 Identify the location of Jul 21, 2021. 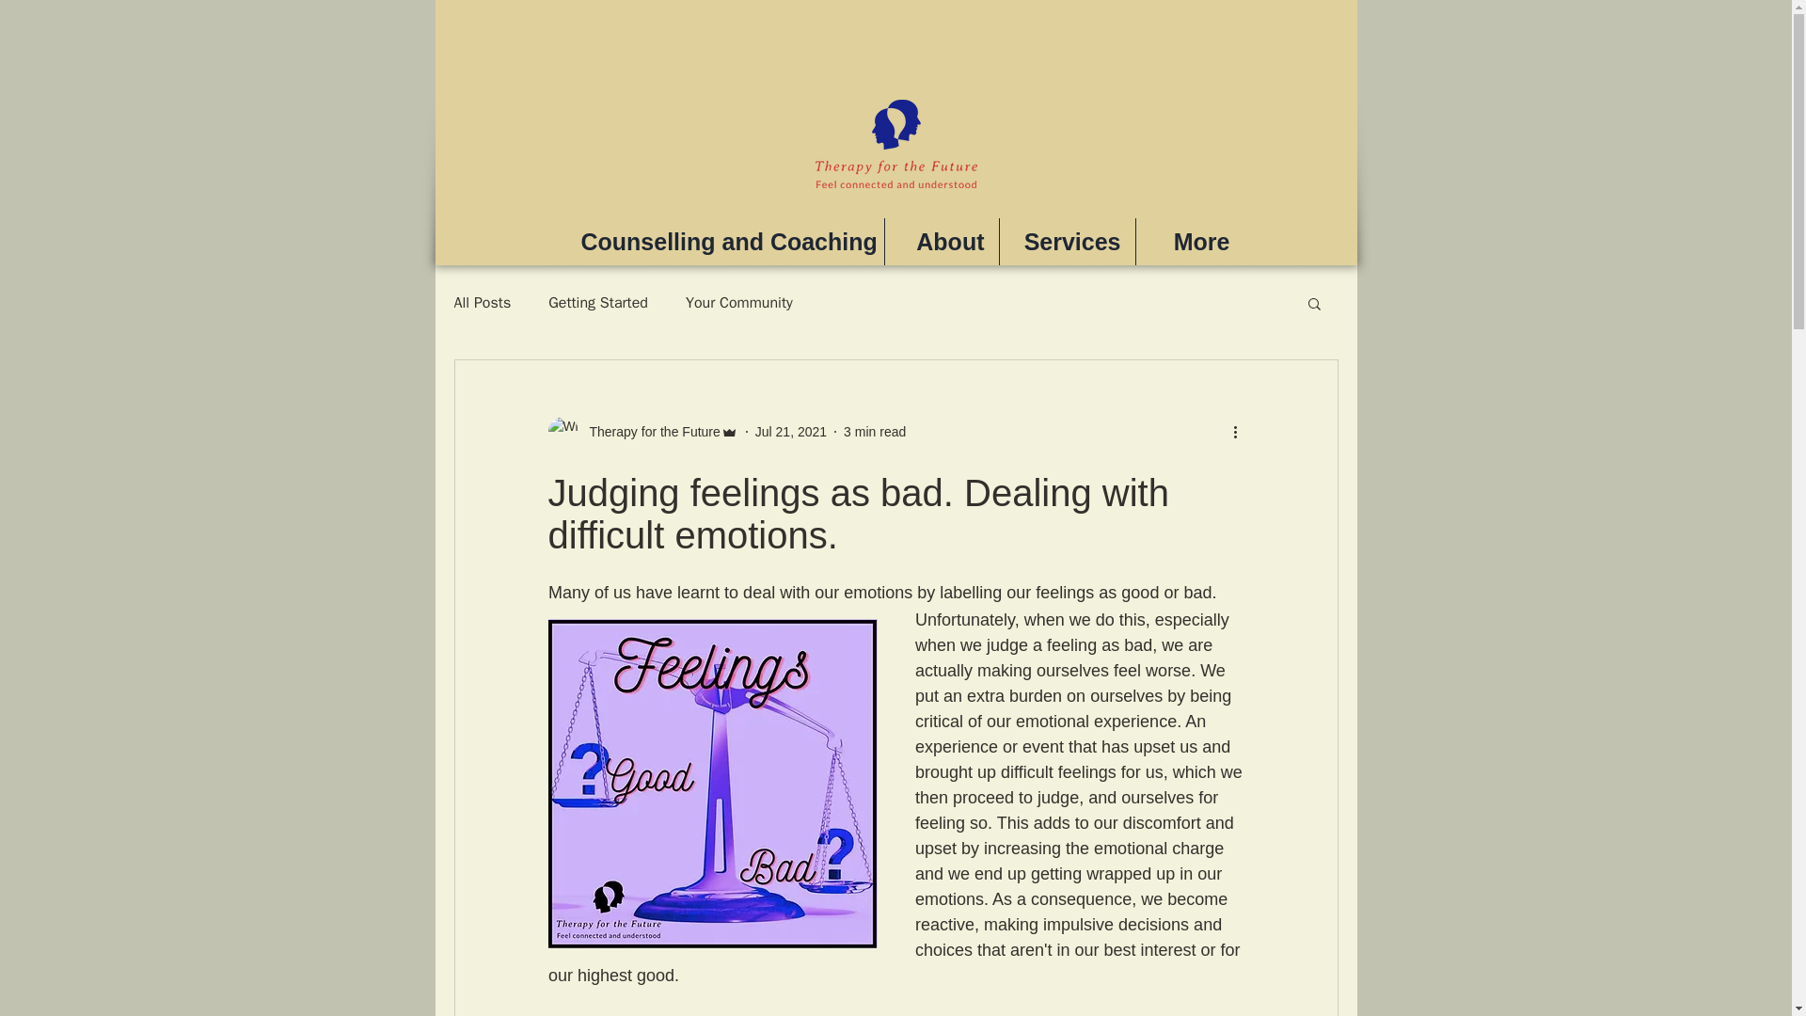
(790, 431).